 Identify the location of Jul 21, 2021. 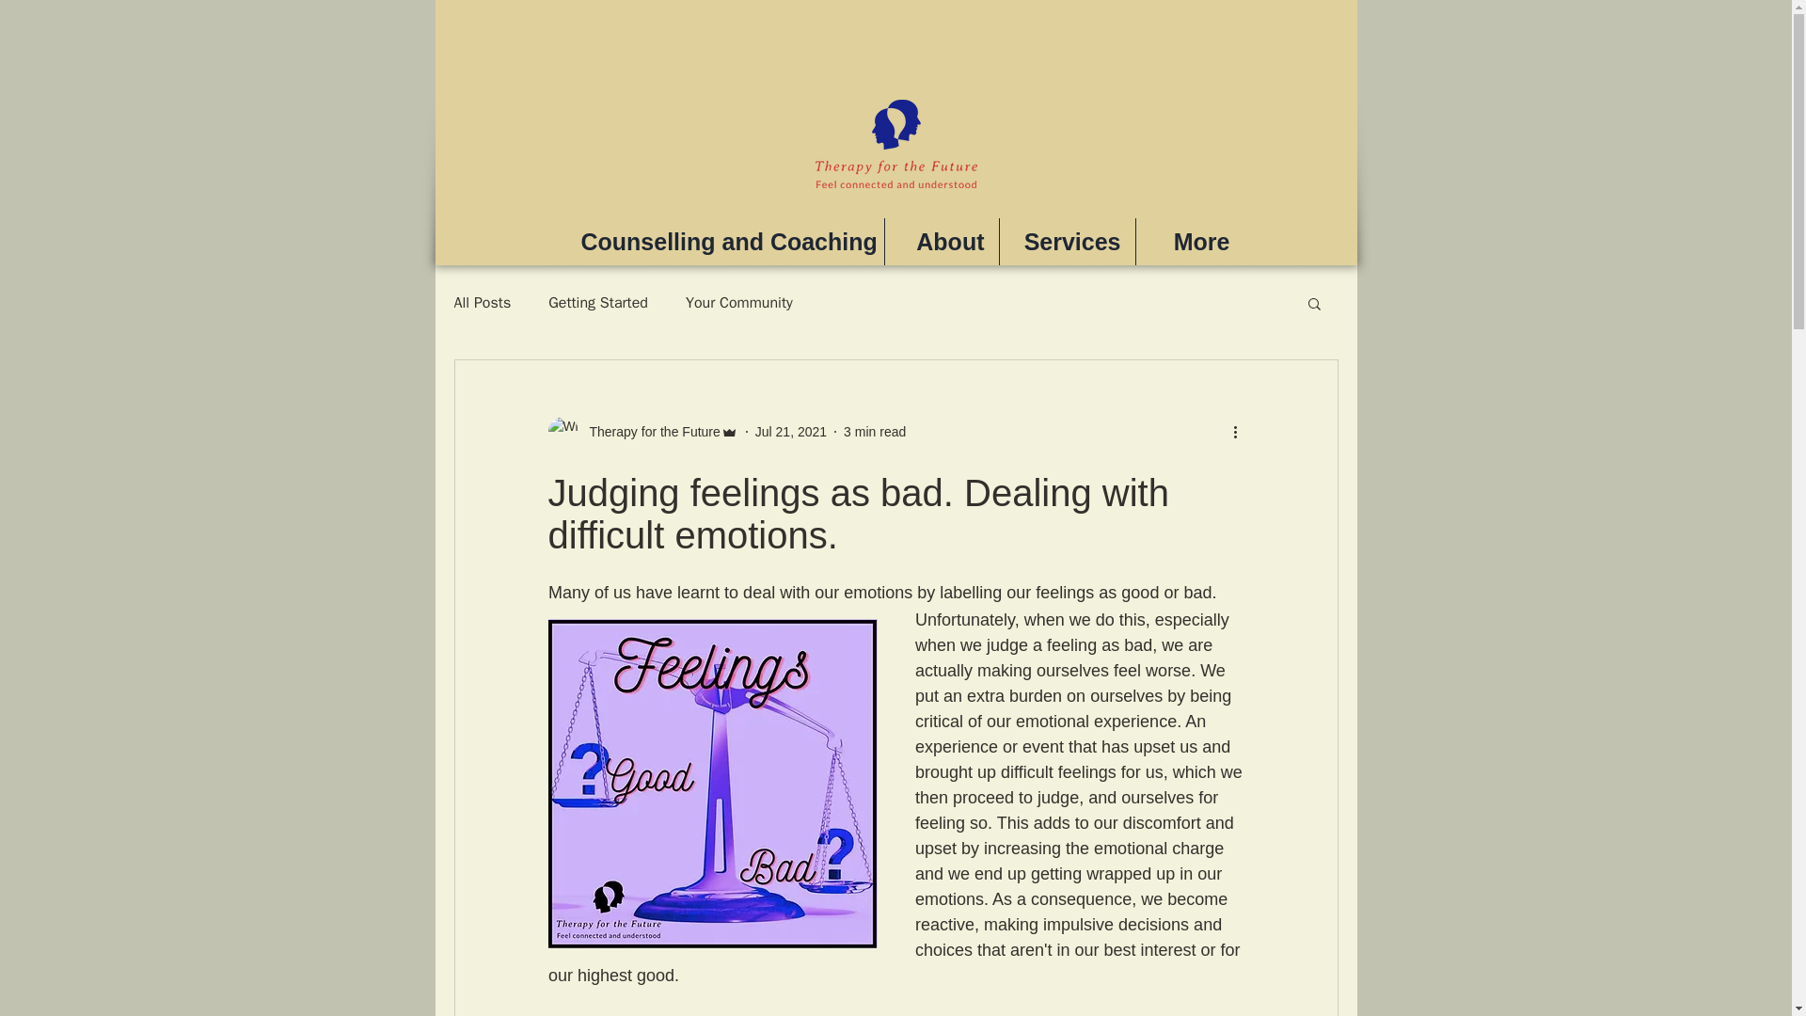
(790, 431).